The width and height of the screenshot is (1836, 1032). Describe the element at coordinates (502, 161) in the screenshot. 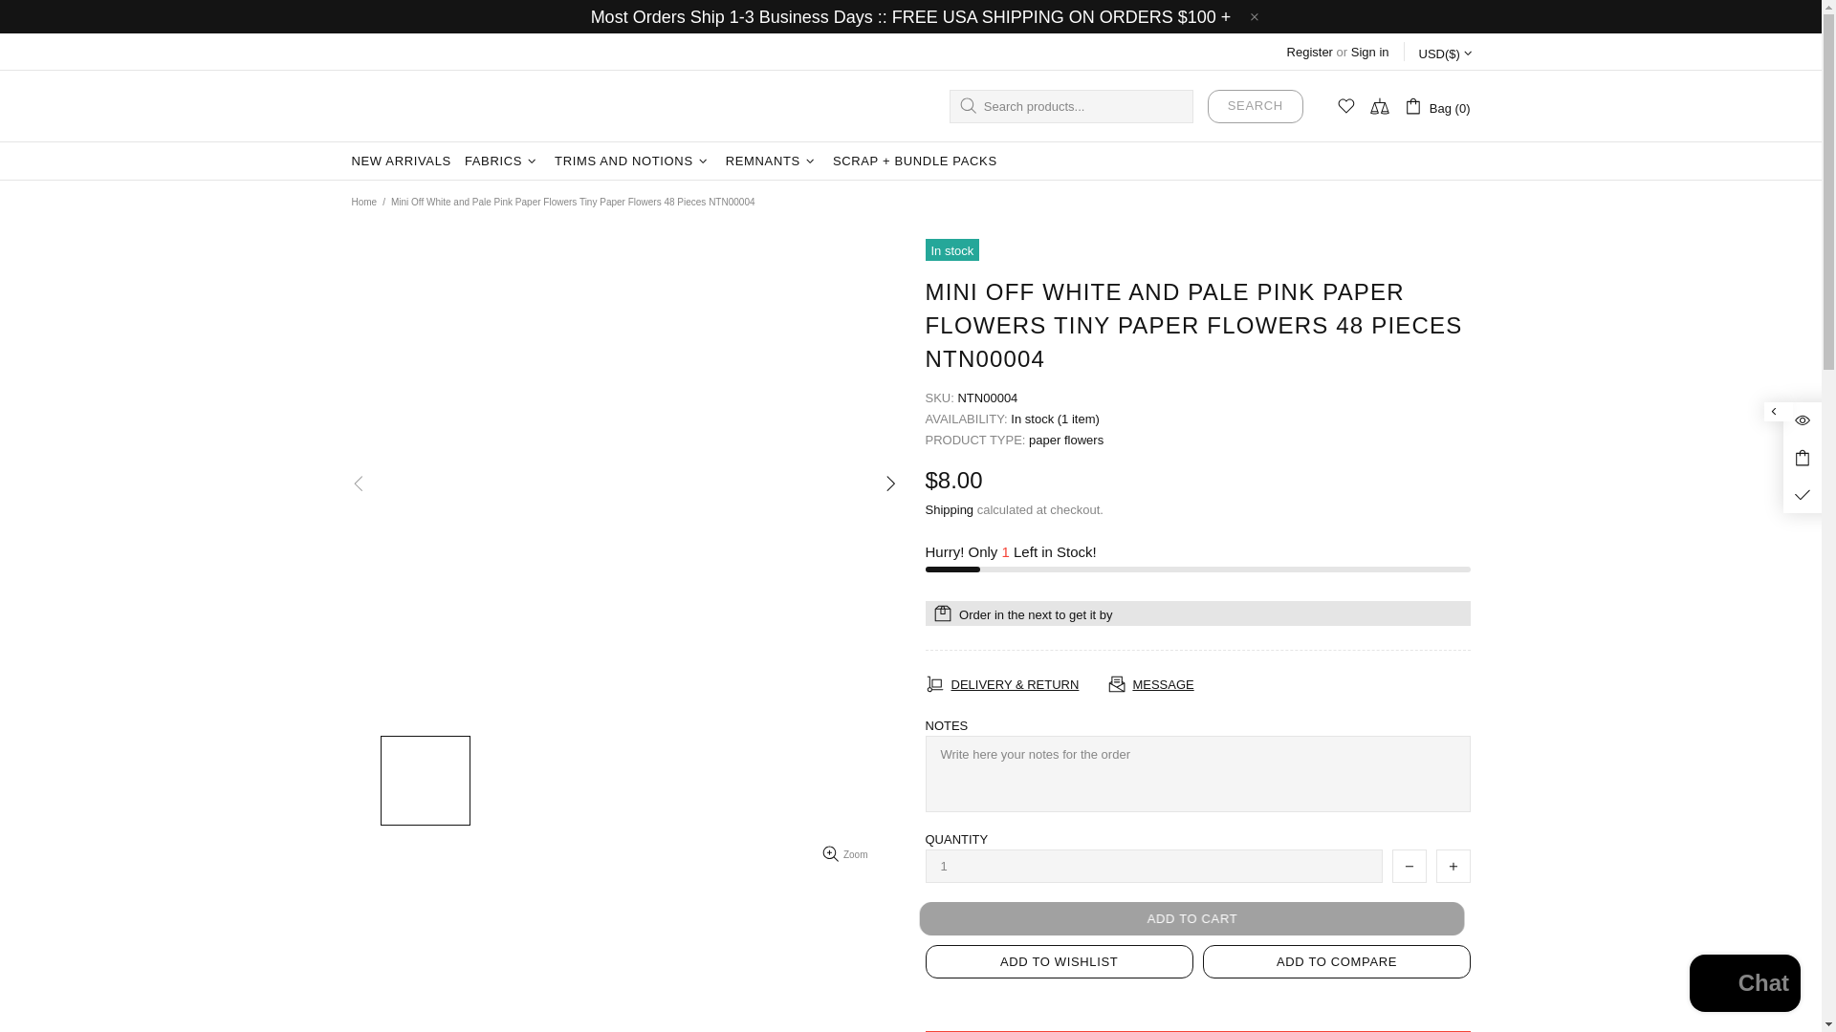

I see `FABRICS` at that location.